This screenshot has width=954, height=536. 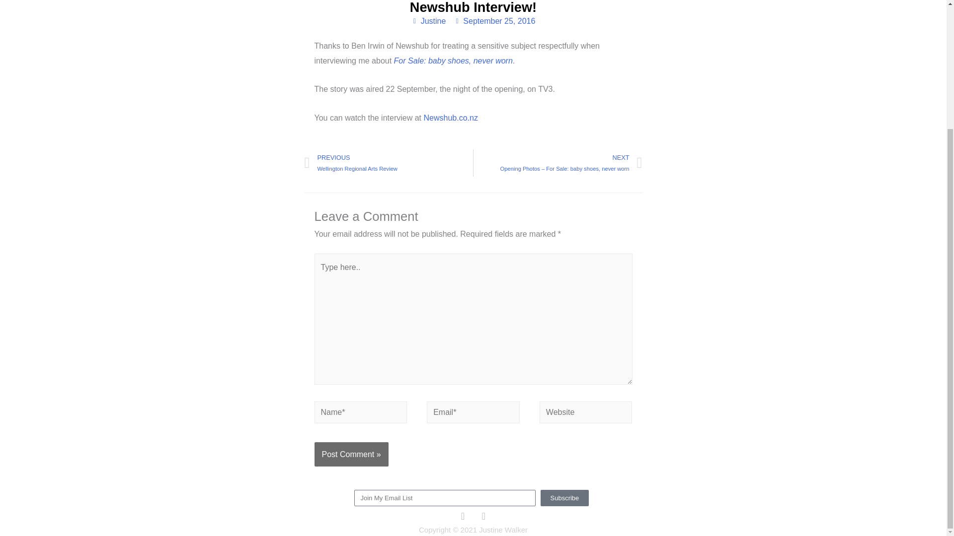 What do you see at coordinates (494, 21) in the screenshot?
I see `September 25, 2016` at bounding box center [494, 21].